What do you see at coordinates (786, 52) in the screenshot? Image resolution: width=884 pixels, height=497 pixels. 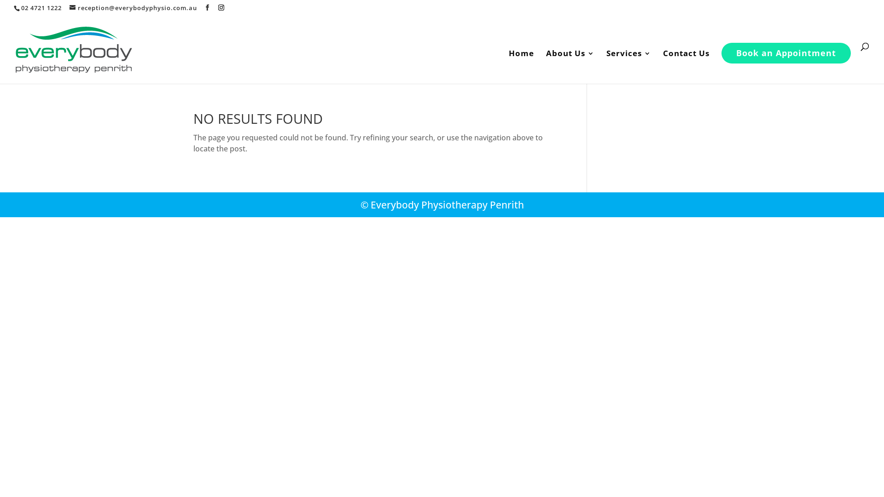 I see `Book an Appointment` at bounding box center [786, 52].